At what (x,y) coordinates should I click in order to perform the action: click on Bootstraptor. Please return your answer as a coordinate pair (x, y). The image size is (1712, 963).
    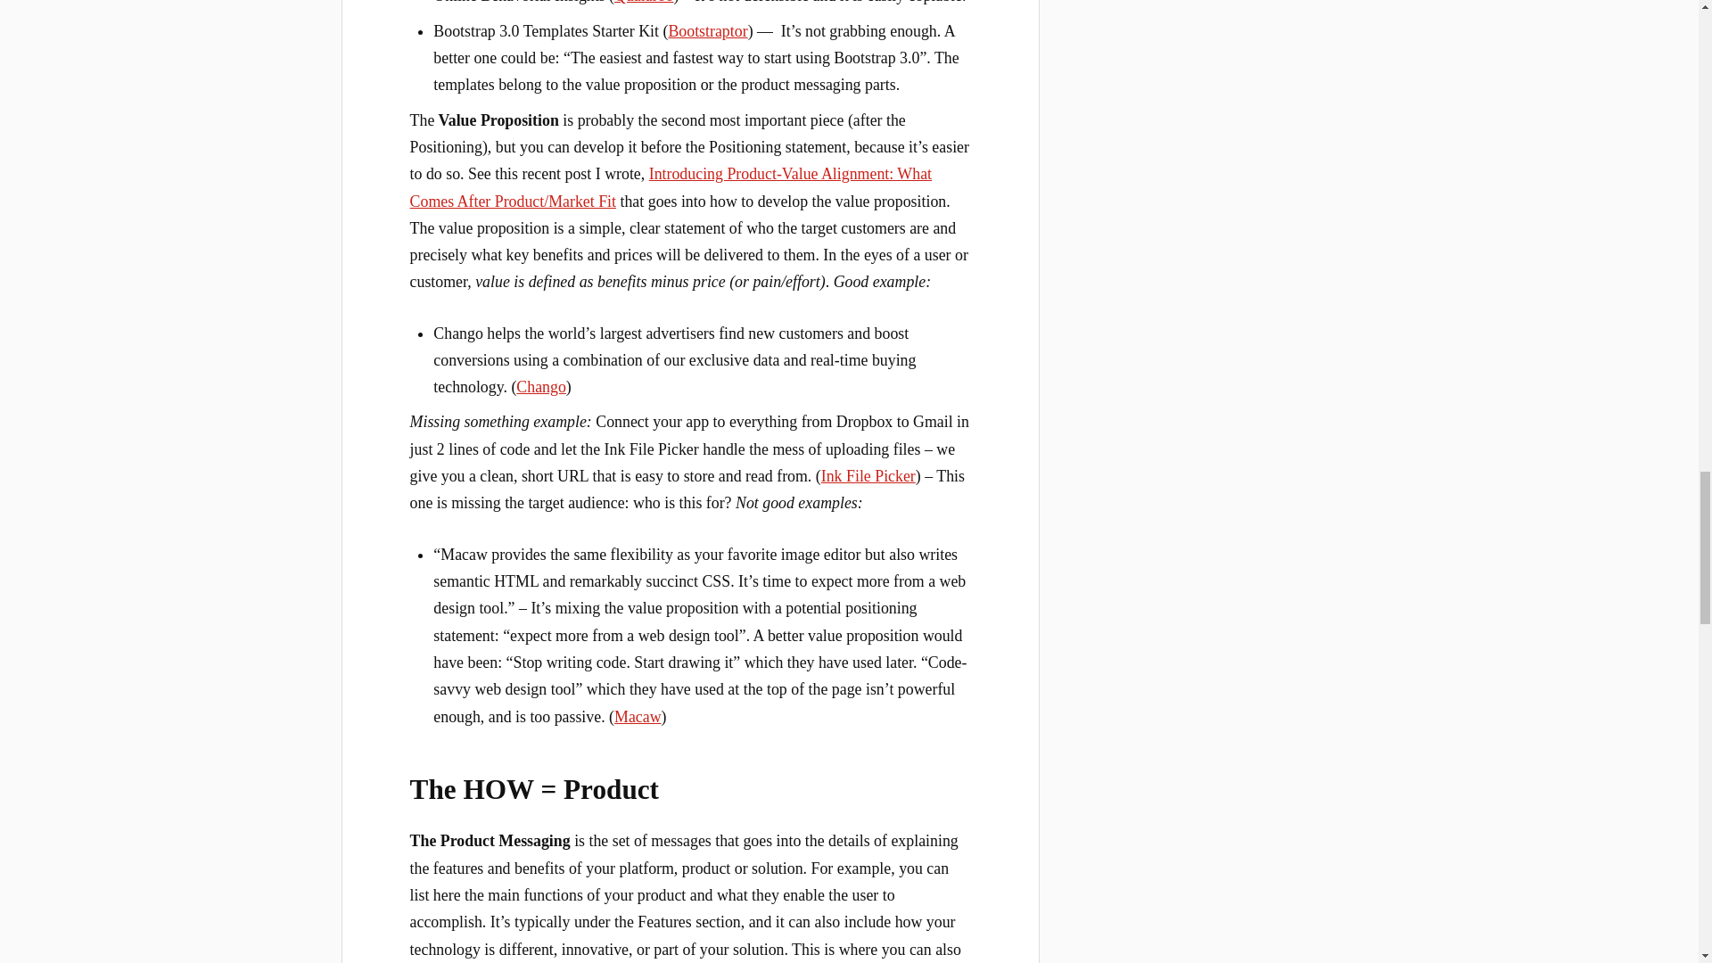
    Looking at the image, I should click on (706, 30).